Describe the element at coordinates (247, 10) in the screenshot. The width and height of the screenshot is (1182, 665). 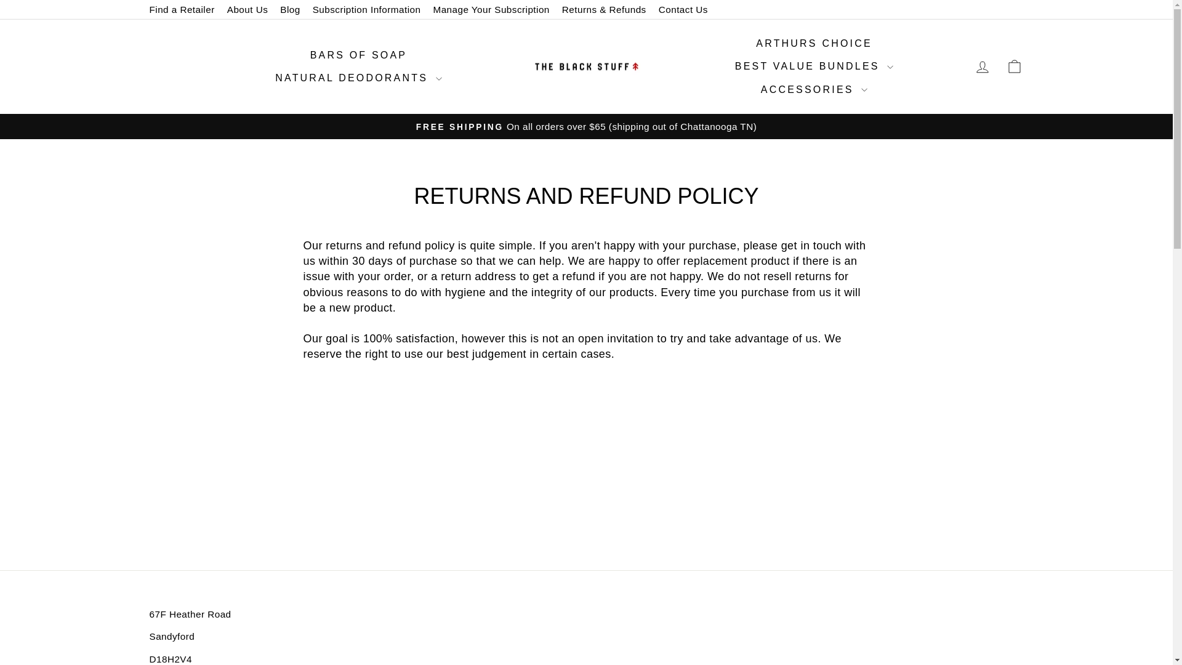
I see `About Us` at that location.